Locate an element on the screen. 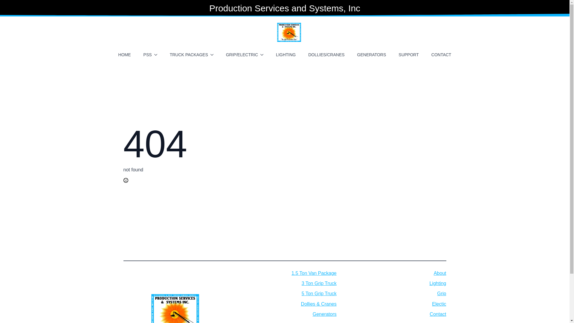 Image resolution: width=574 pixels, height=323 pixels. 1.5 Ton Van Package is located at coordinates (314, 273).